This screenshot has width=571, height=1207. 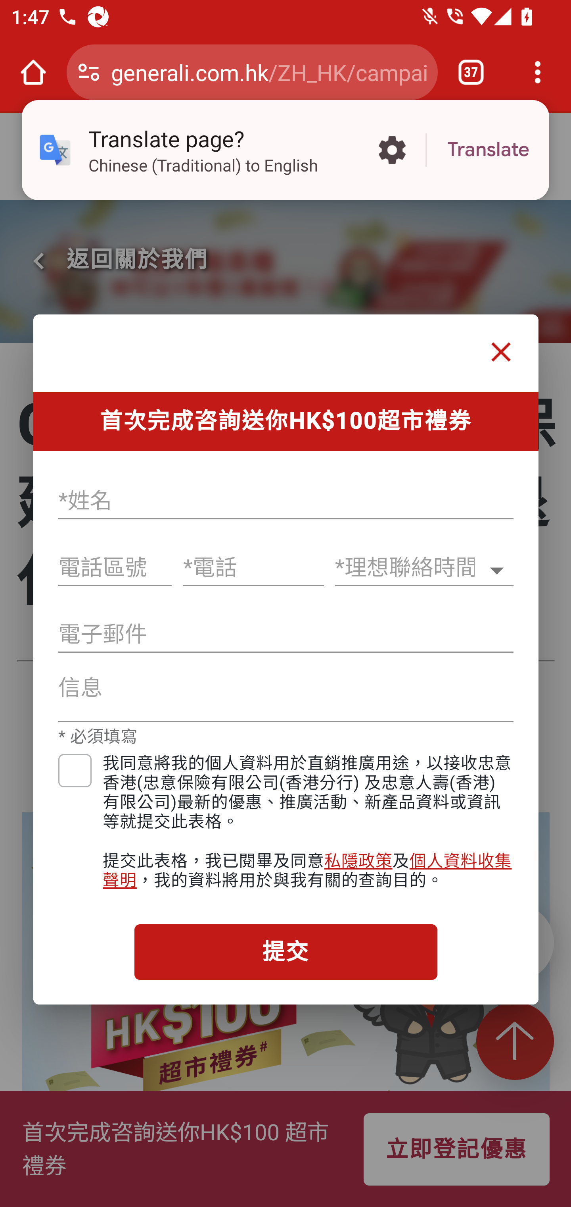 What do you see at coordinates (307, 871) in the screenshot?
I see `個人資料收集聲明` at bounding box center [307, 871].